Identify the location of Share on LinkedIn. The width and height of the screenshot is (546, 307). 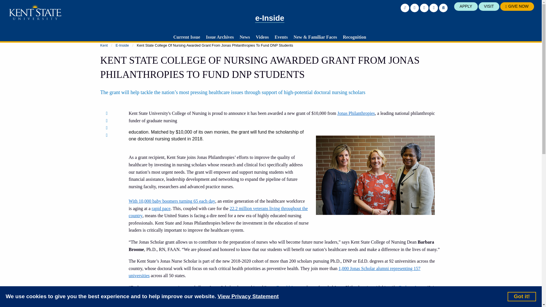
(108, 127).